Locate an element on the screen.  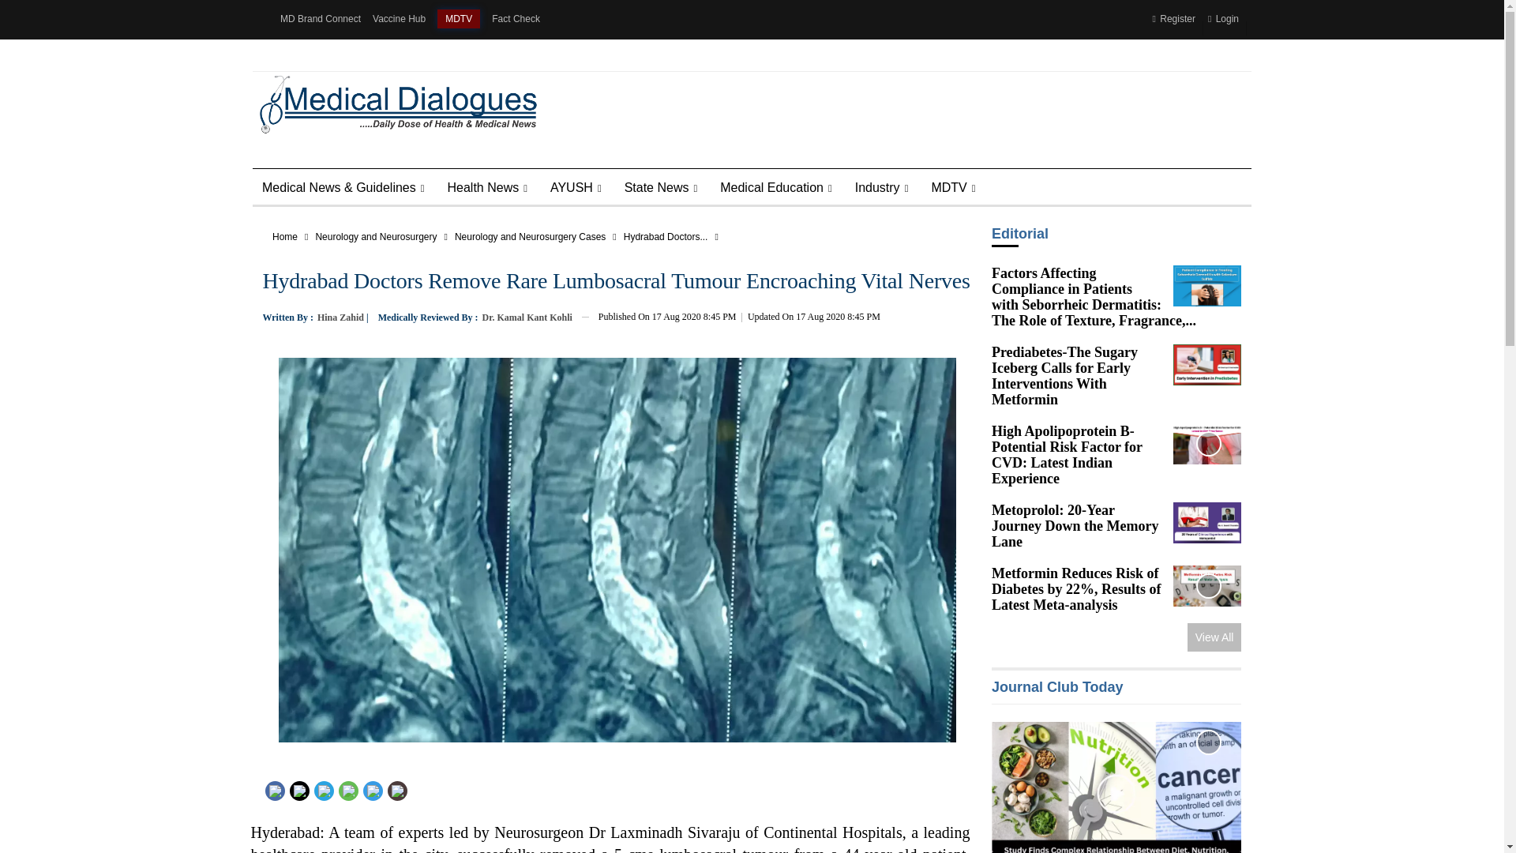
Fact Check is located at coordinates (515, 19).